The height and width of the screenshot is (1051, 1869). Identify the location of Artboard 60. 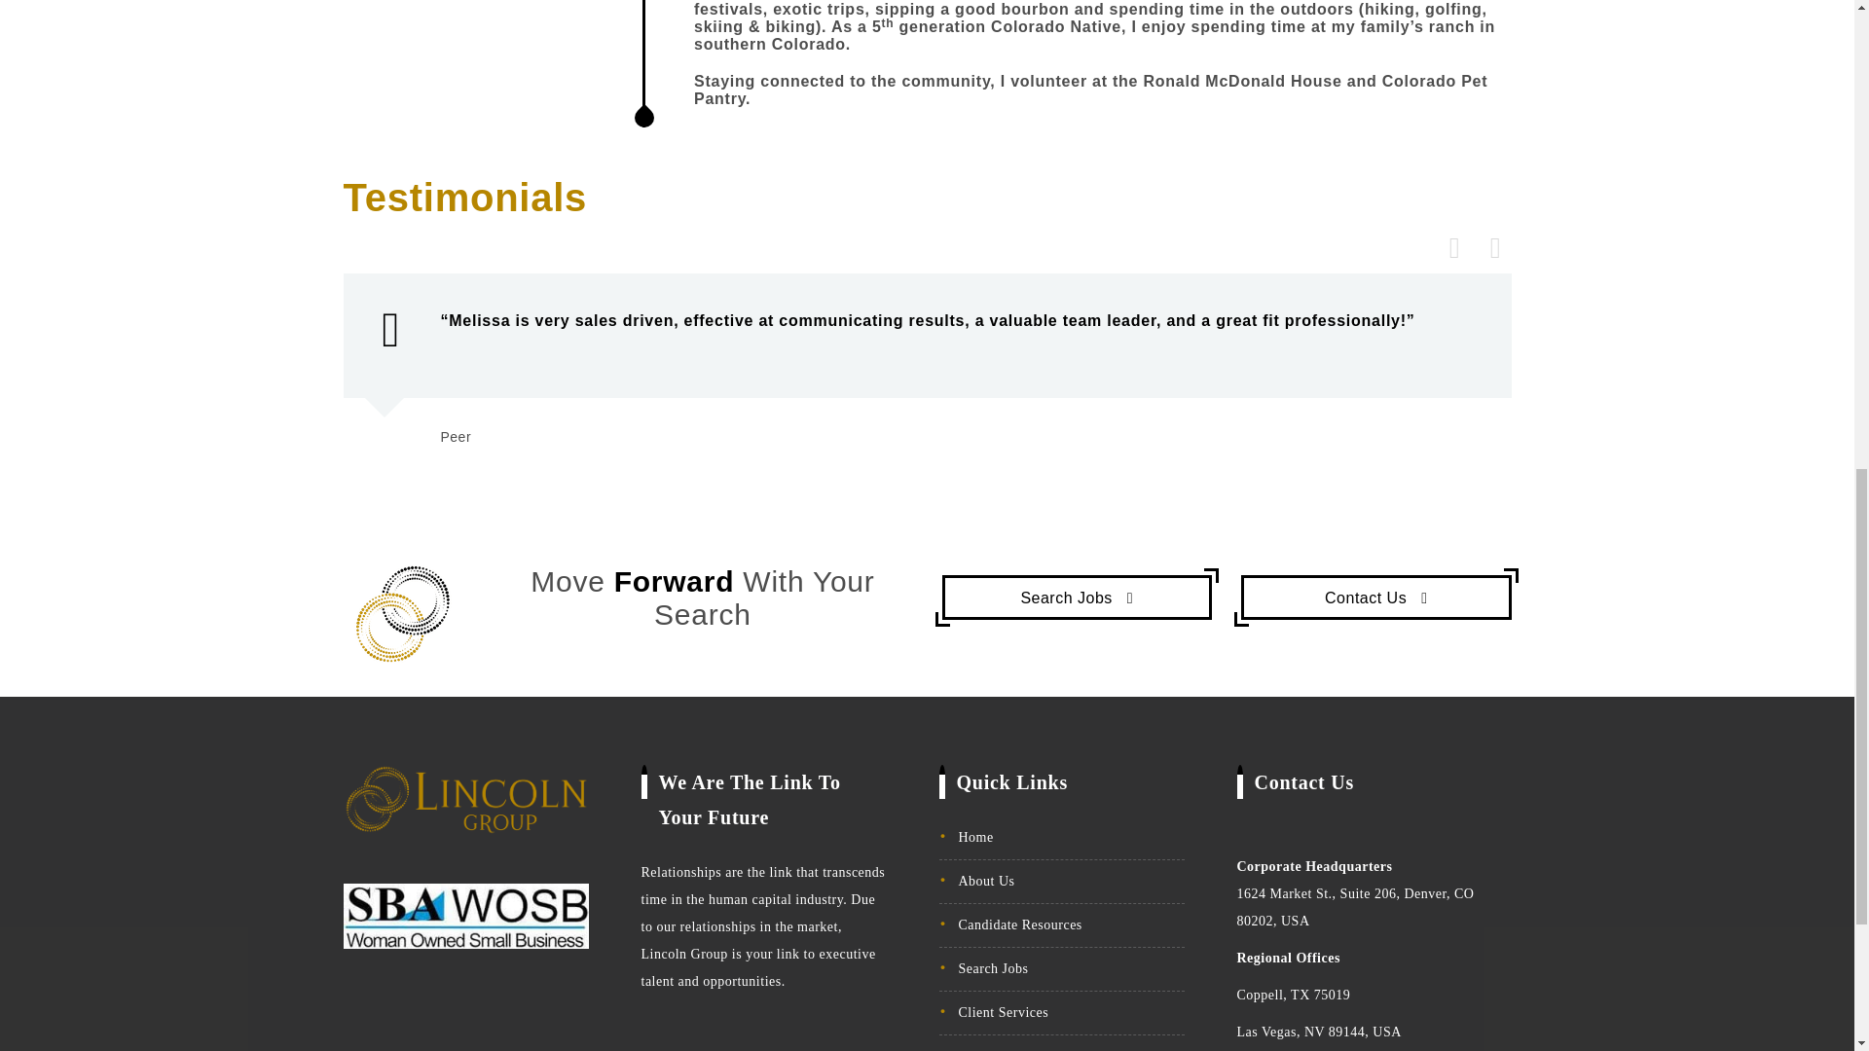
(403, 614).